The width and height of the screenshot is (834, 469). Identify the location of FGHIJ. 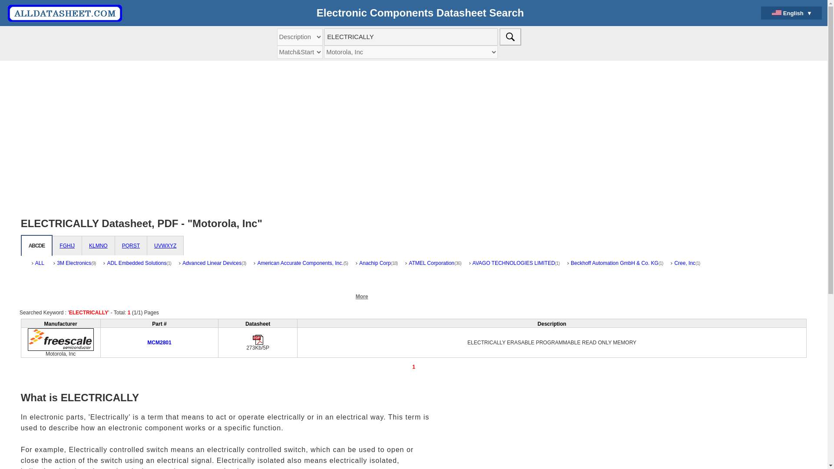
(67, 246).